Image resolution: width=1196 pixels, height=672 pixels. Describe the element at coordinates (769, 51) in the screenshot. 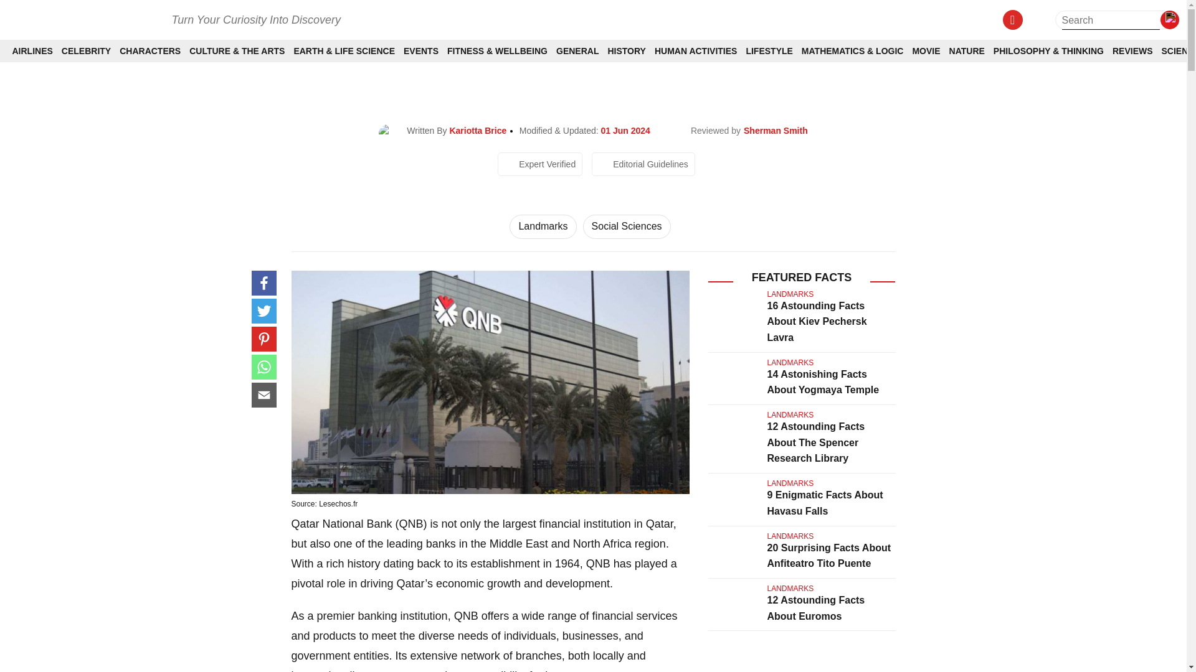

I see `LIFESTYLE` at that location.